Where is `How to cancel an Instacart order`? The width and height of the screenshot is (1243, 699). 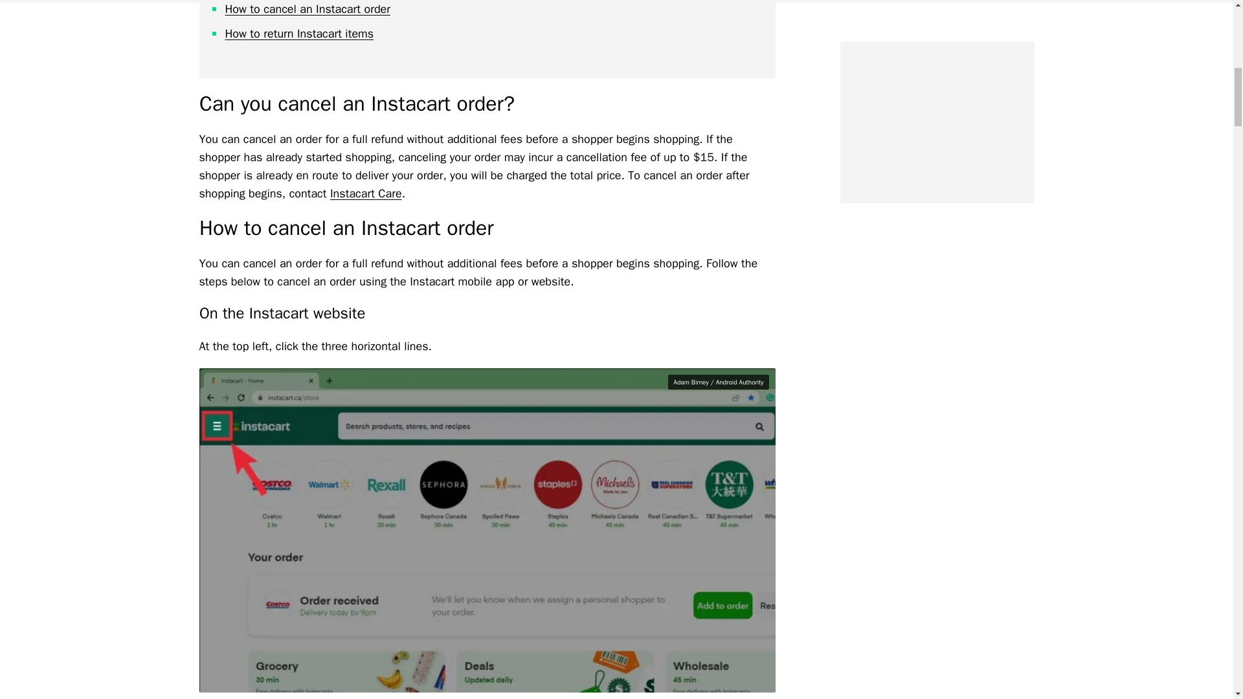 How to cancel an Instacart order is located at coordinates (308, 9).